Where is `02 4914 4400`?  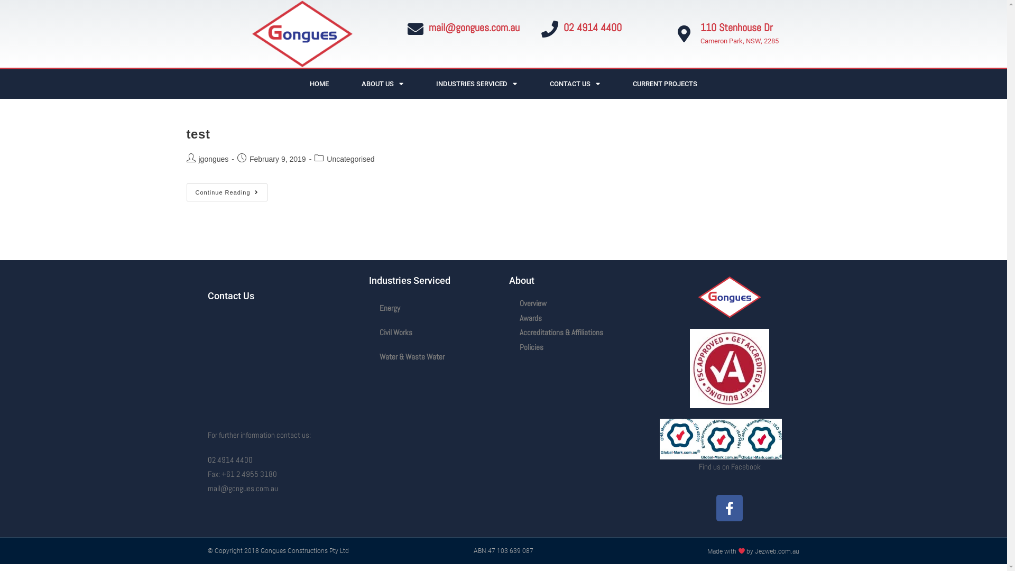 02 4914 4400 is located at coordinates (229, 460).